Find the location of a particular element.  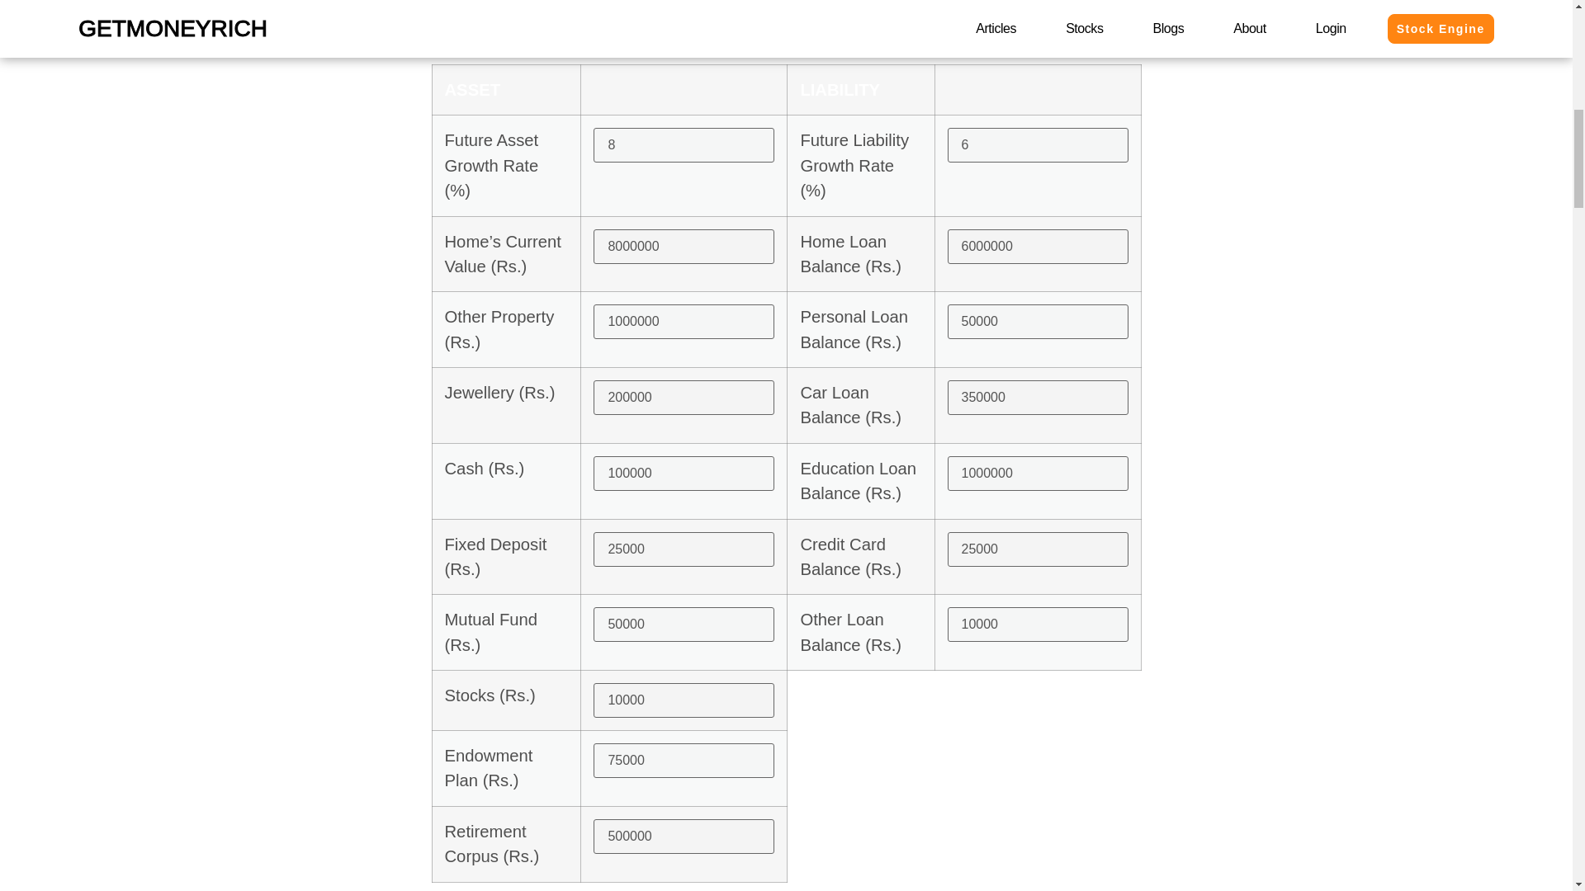

6 is located at coordinates (1039, 145).